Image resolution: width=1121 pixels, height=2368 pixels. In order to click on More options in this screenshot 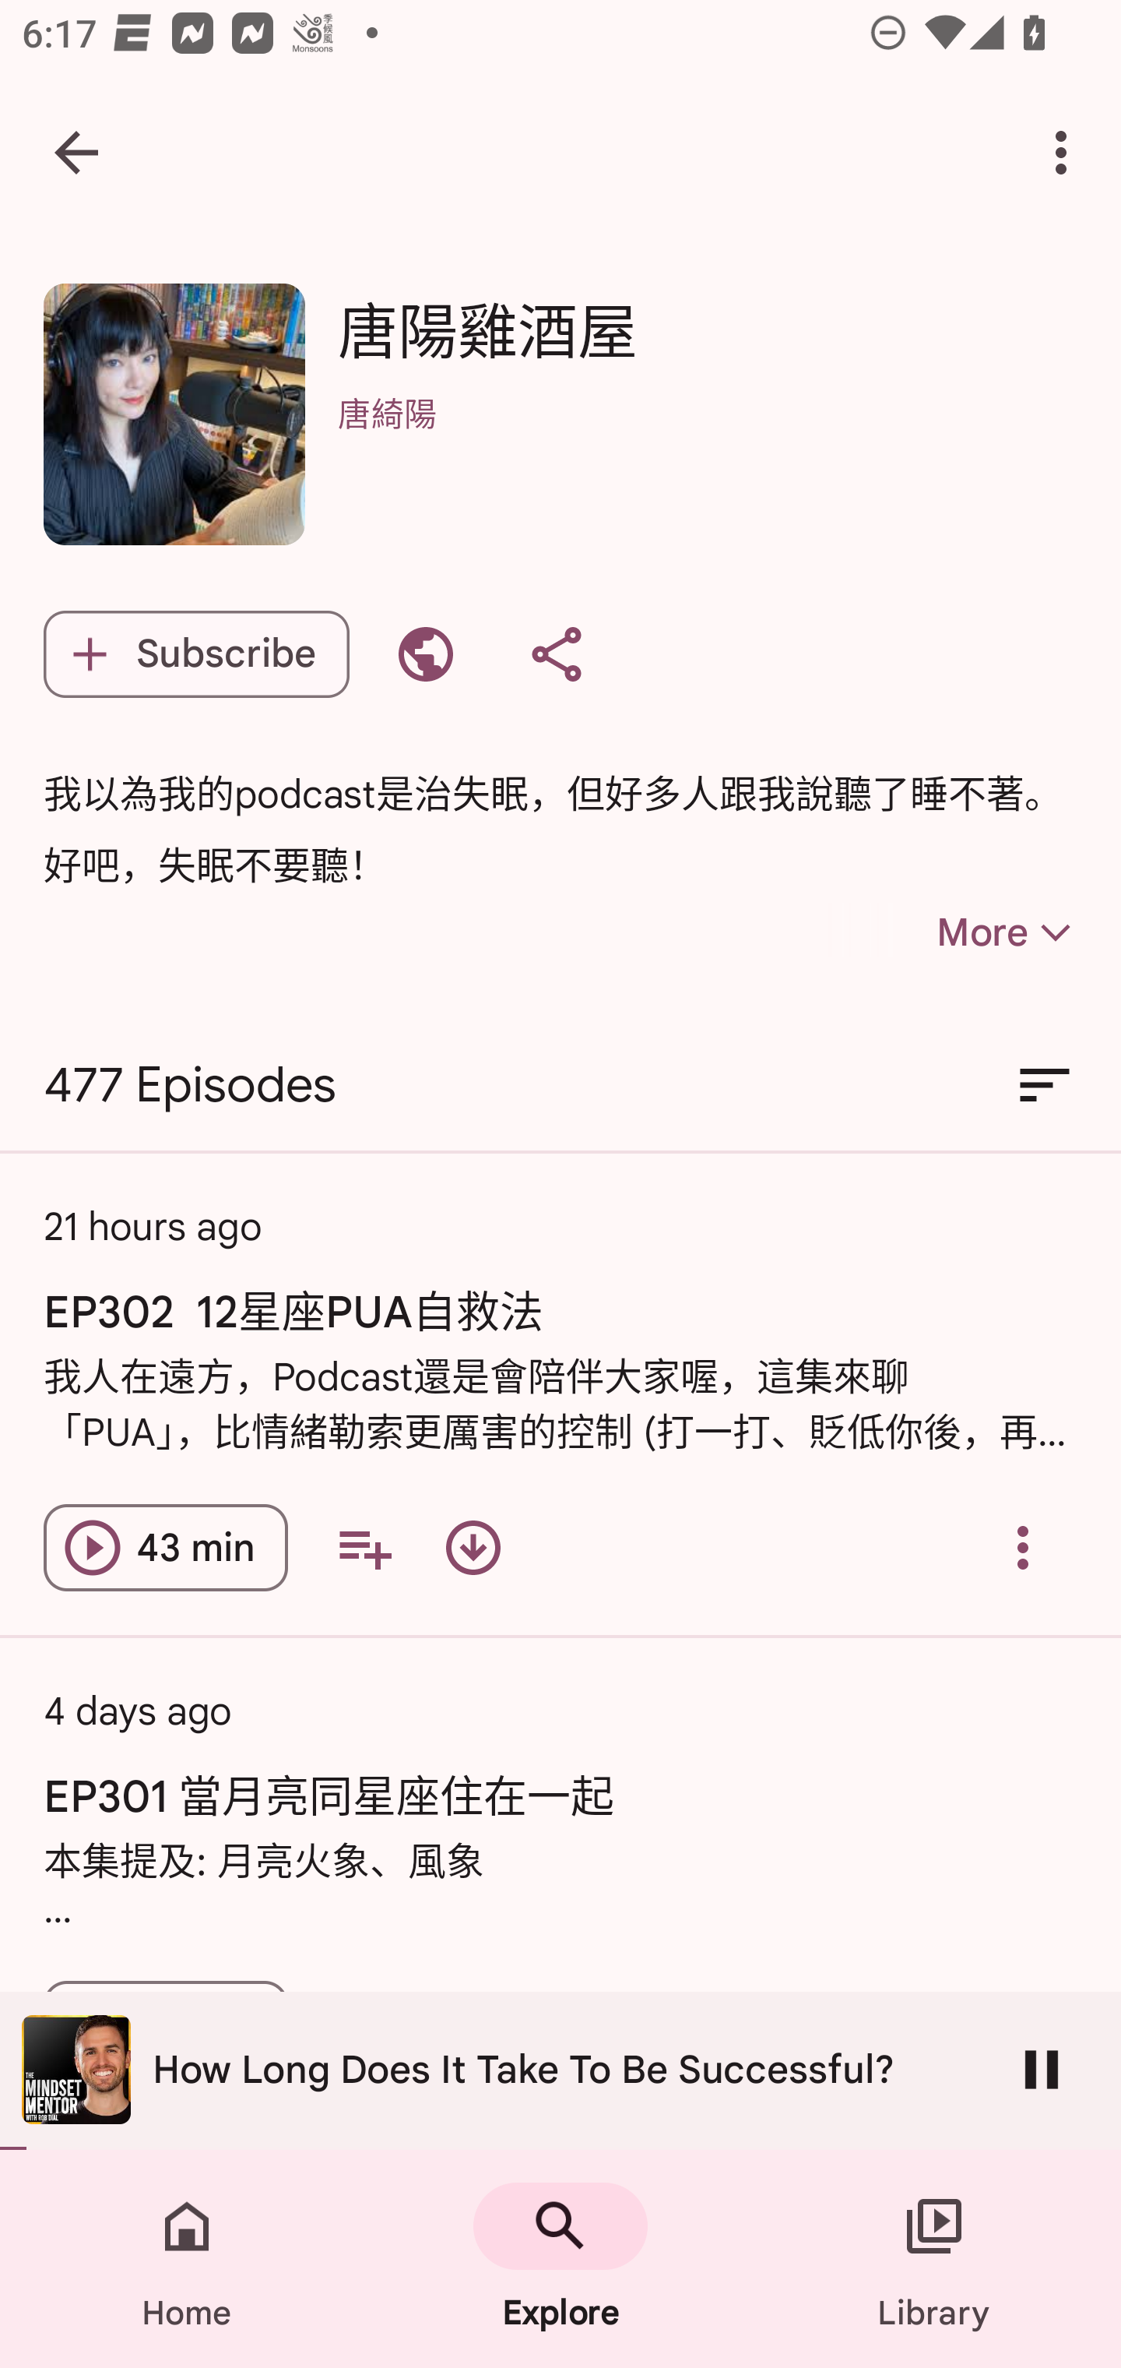, I will do `click(1067, 153)`.